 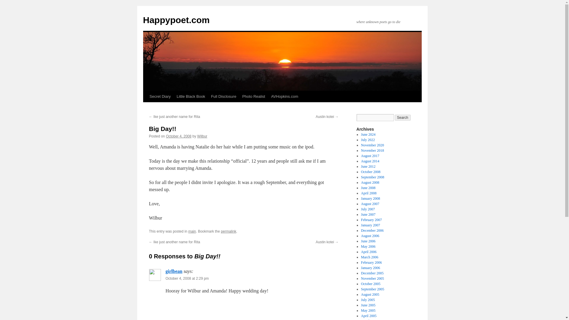 What do you see at coordinates (176, 20) in the screenshot?
I see `Happypoet.com` at bounding box center [176, 20].